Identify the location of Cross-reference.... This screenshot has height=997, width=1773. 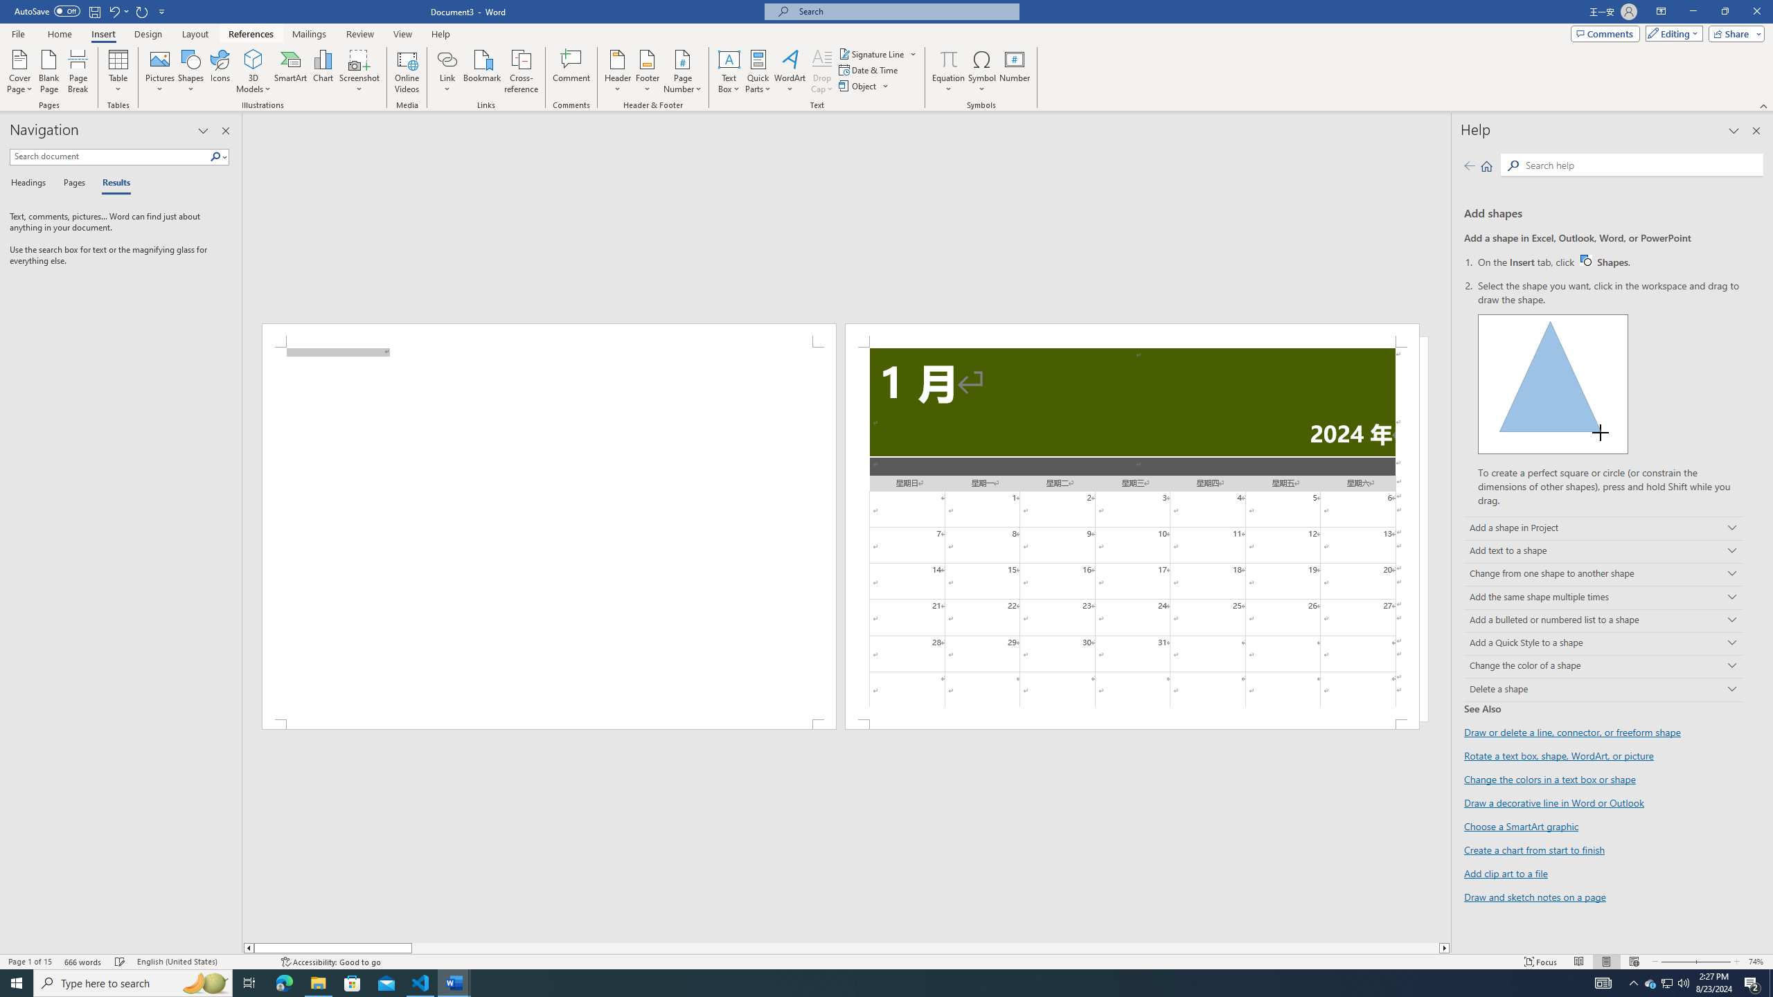
(522, 71).